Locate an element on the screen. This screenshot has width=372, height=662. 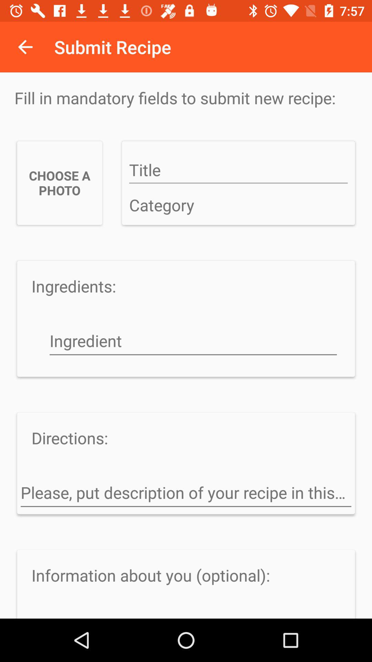
classify a category is located at coordinates (238, 205).